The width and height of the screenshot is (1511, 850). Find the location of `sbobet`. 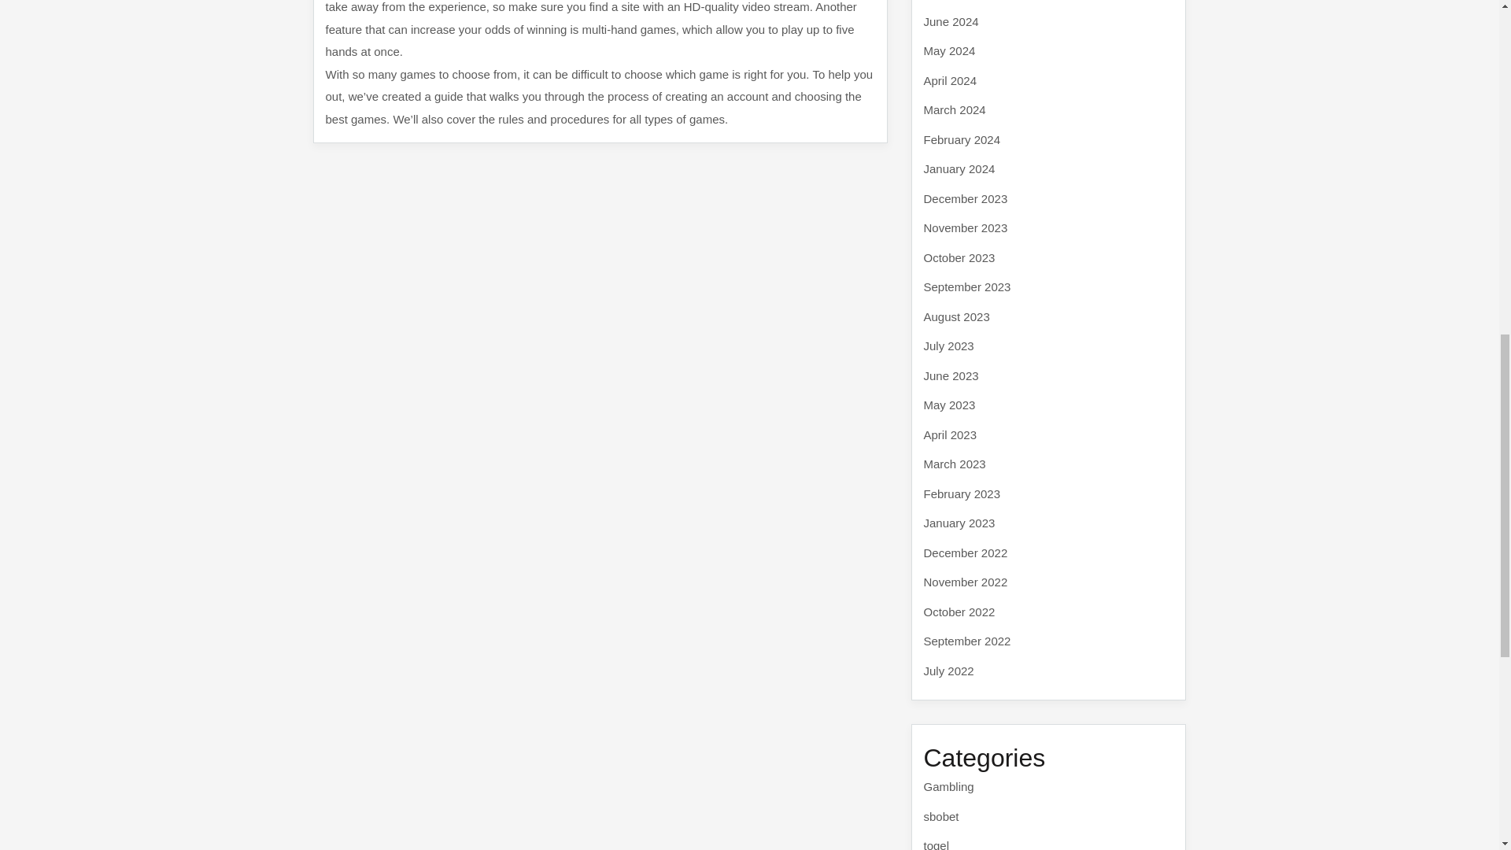

sbobet is located at coordinates (941, 815).